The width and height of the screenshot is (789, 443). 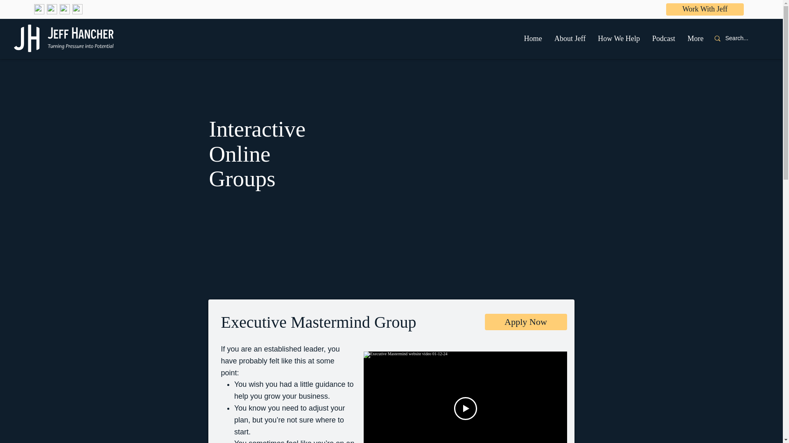 What do you see at coordinates (705, 9) in the screenshot?
I see `Work With Jeff` at bounding box center [705, 9].